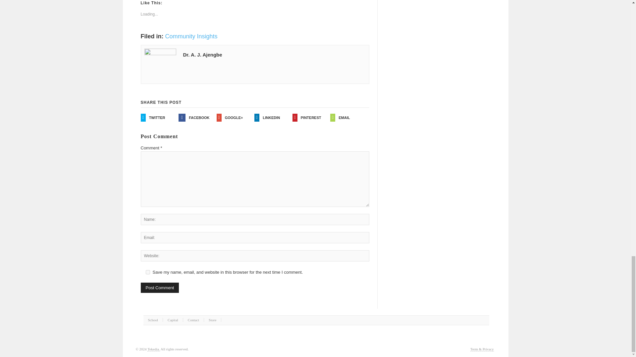 The width and height of the screenshot is (636, 357). Describe the element at coordinates (148, 272) in the screenshot. I see `yes` at that location.